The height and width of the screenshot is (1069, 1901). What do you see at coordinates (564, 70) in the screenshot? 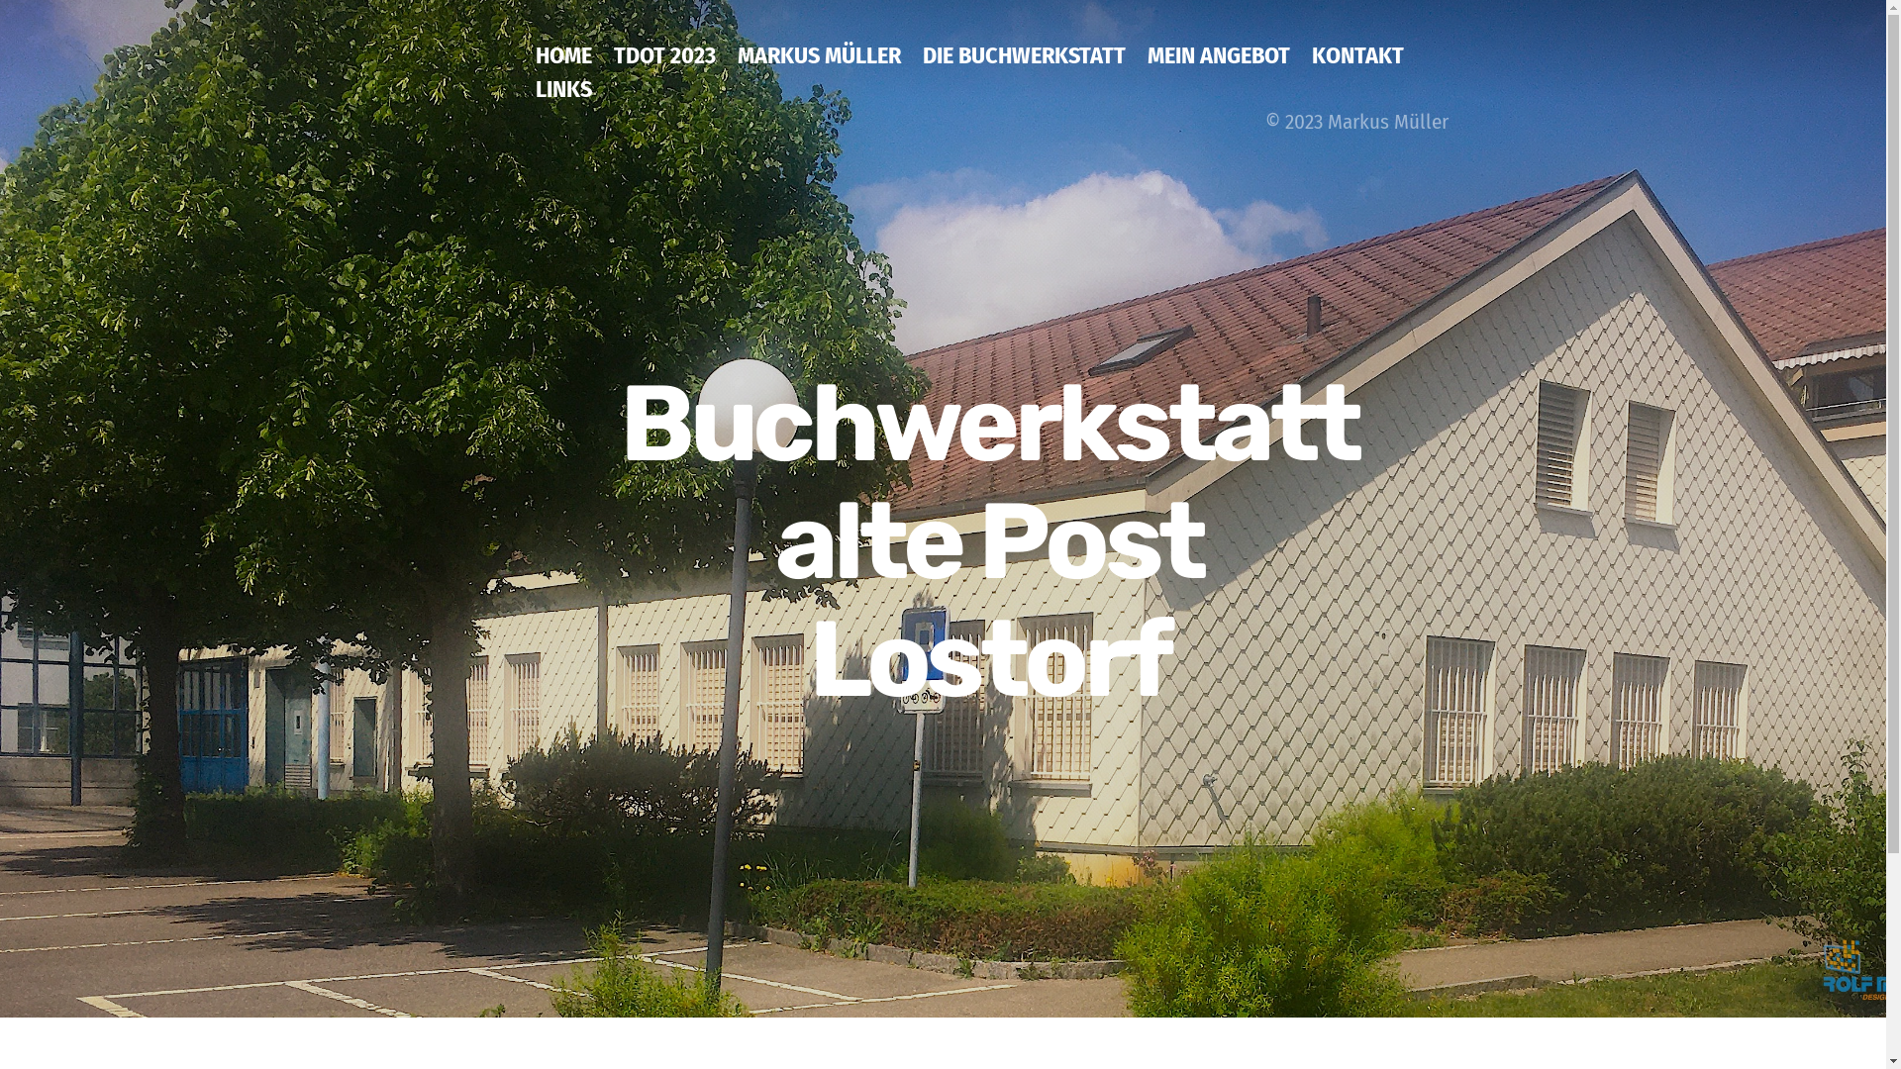
I see `HOME` at bounding box center [564, 70].